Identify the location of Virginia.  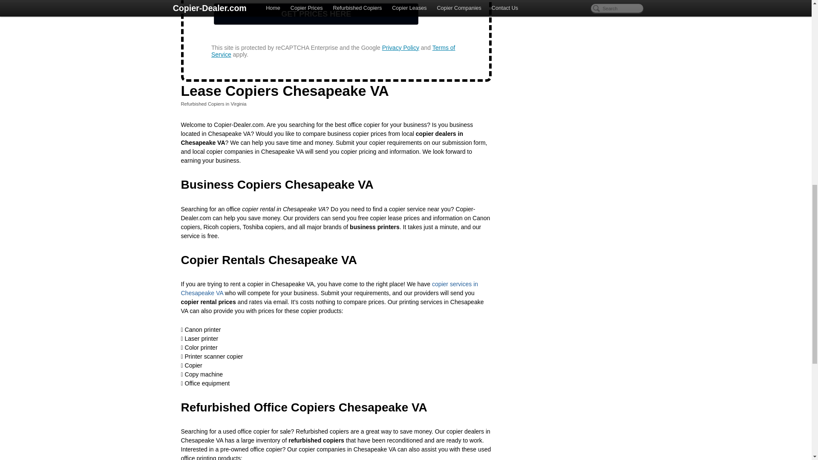
(238, 103).